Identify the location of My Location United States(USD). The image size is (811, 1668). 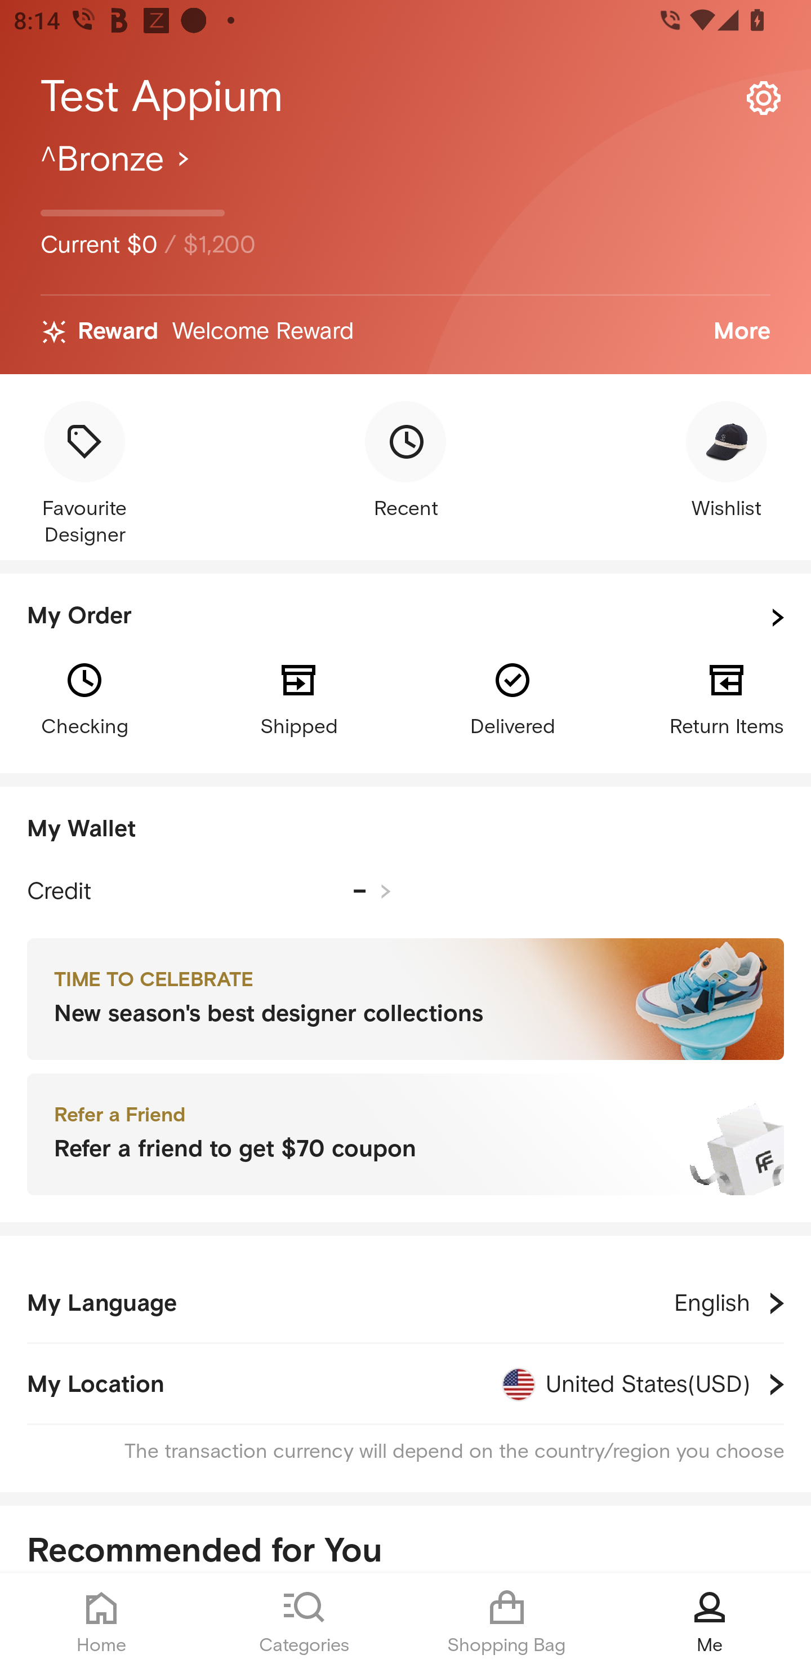
(405, 1384).